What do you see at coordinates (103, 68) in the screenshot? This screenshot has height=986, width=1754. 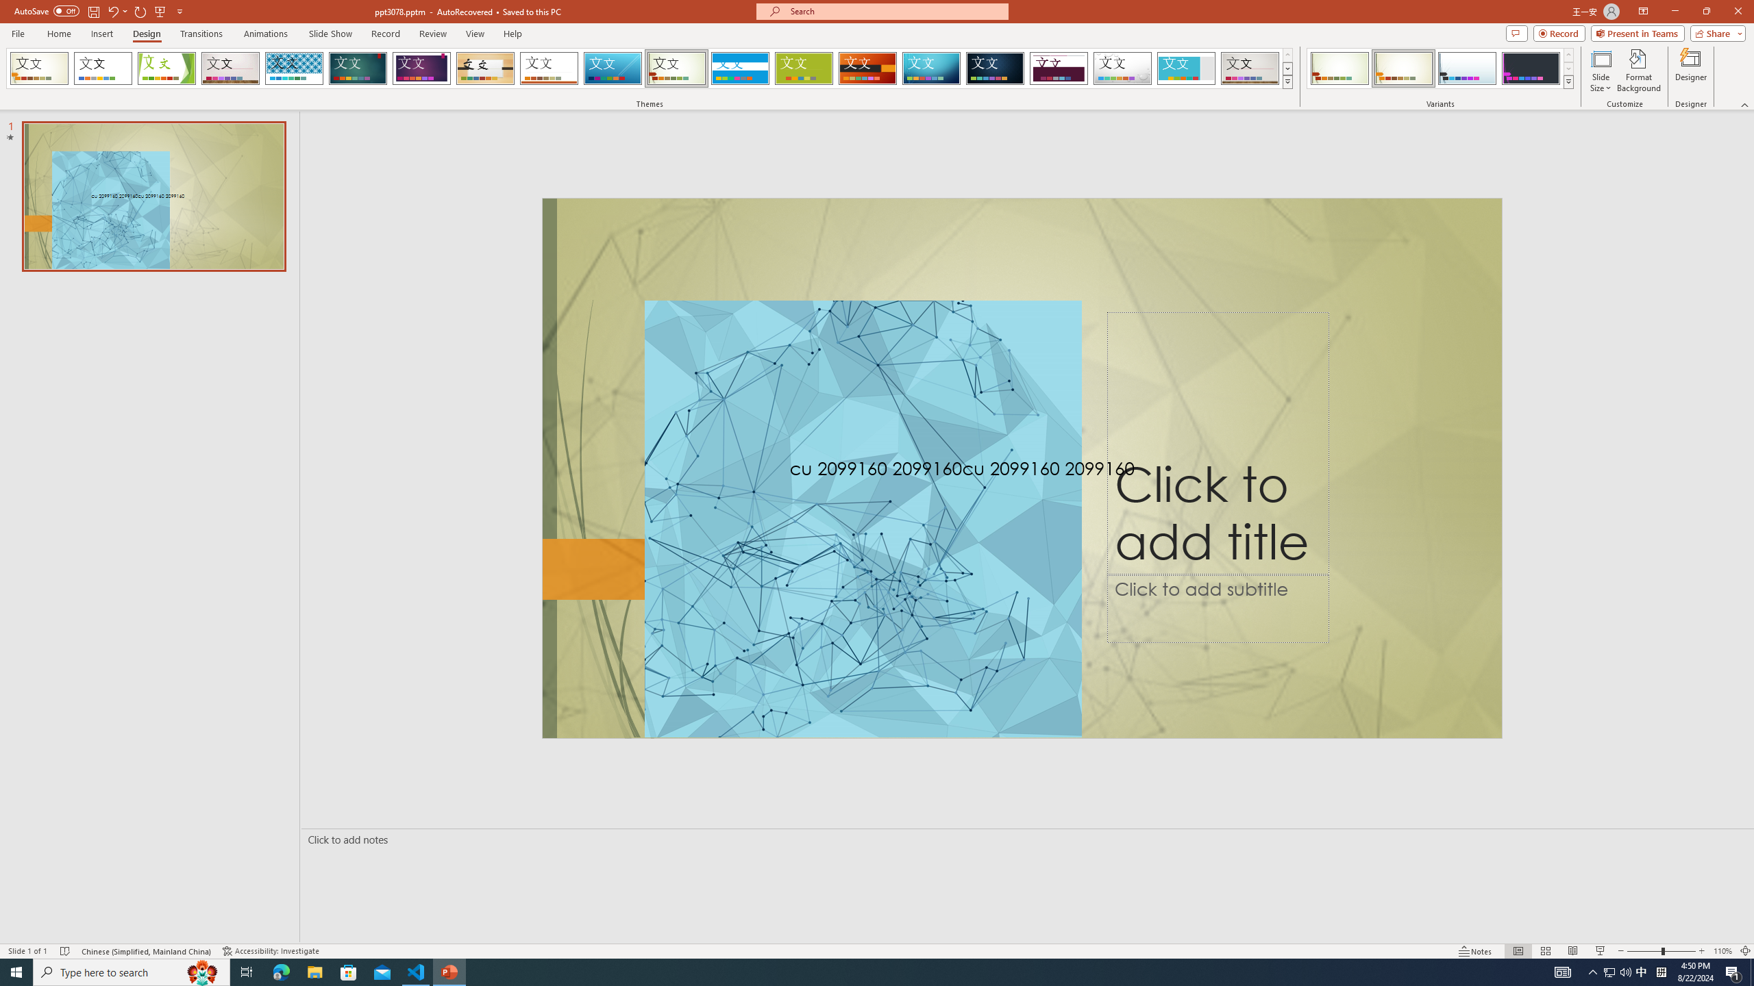 I see `Office Theme` at bounding box center [103, 68].